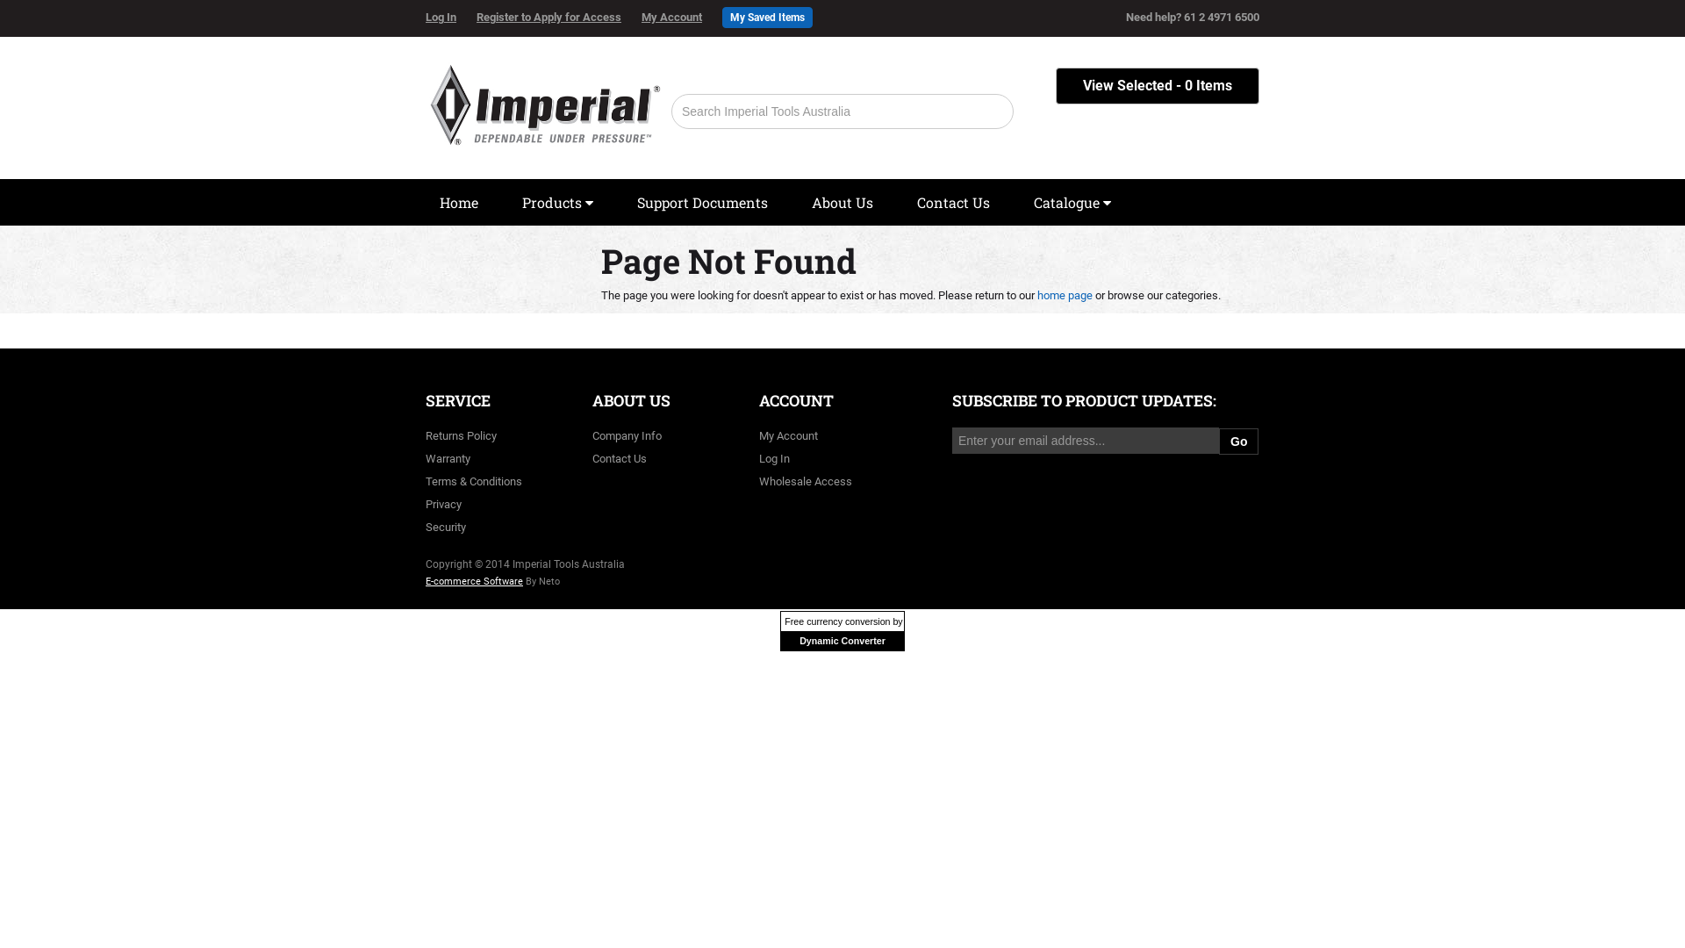  What do you see at coordinates (544, 100) in the screenshot?
I see `Imperial Tools Australasia` at bounding box center [544, 100].